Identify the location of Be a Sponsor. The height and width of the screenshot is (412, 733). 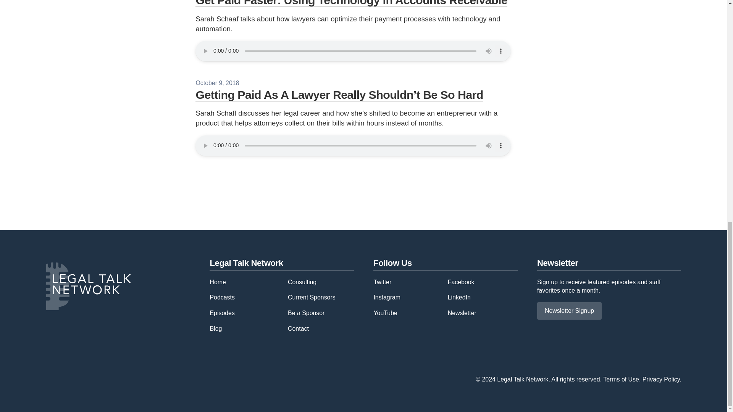
(306, 313).